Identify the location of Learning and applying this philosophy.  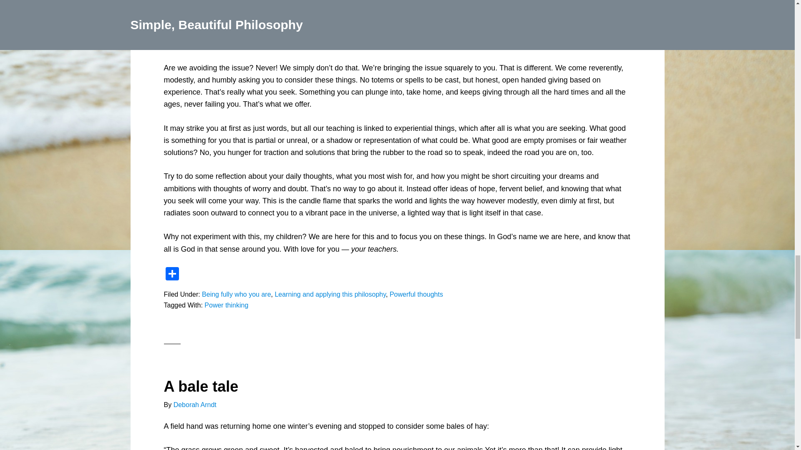
(330, 294).